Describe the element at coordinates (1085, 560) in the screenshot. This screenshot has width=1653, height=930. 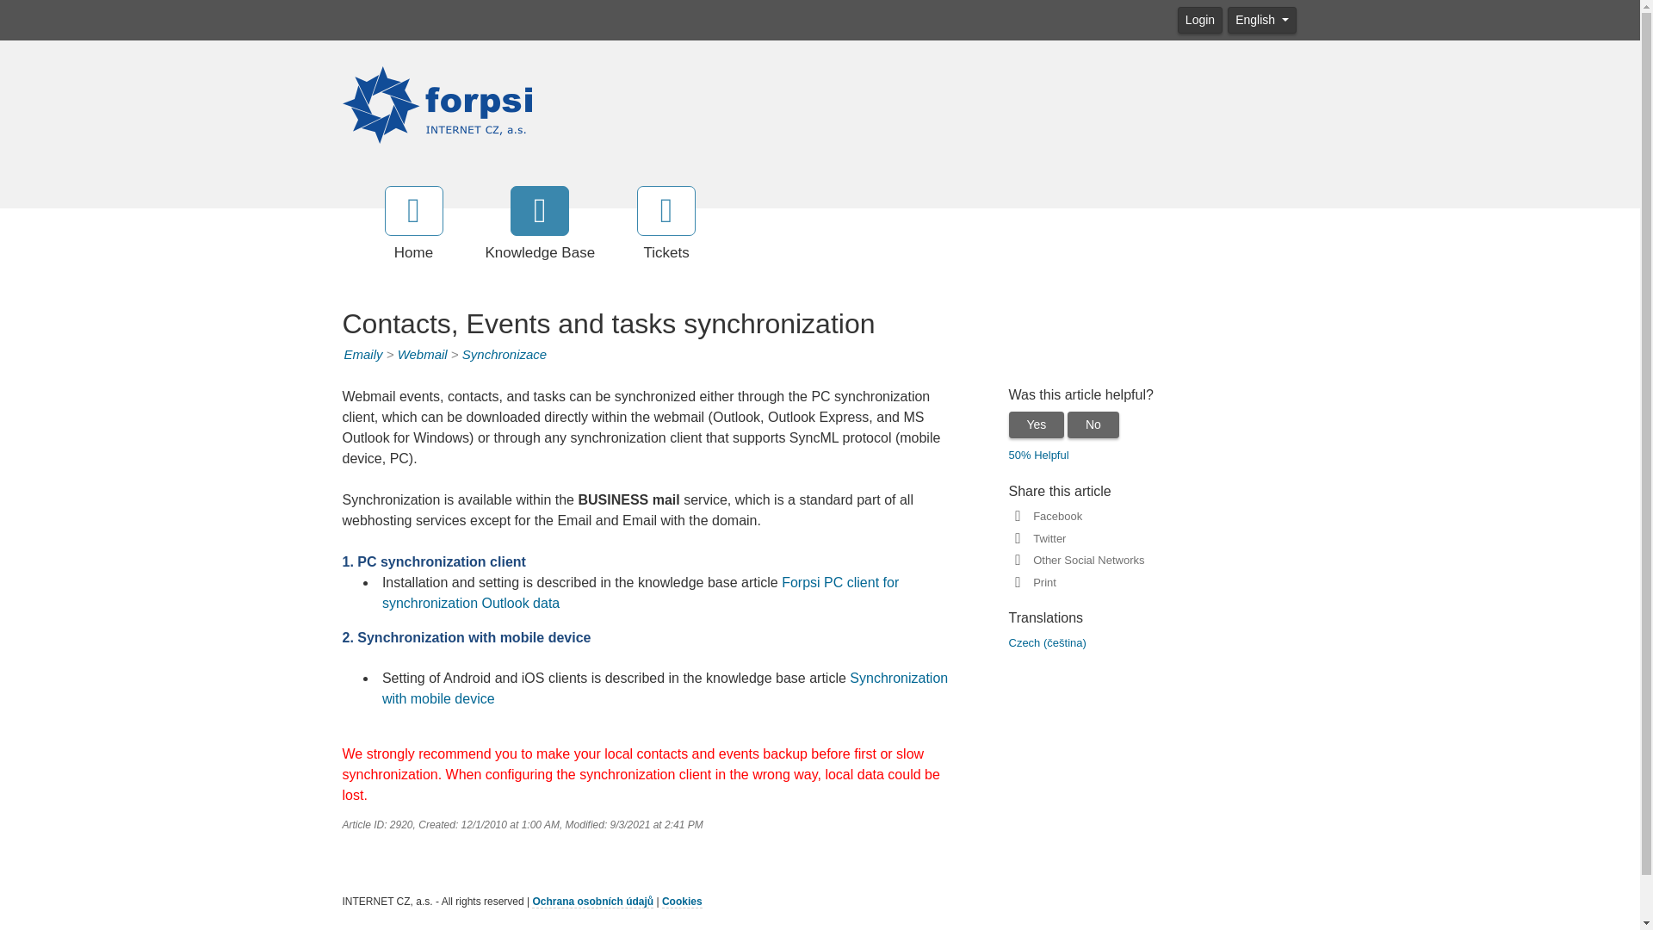
I see `Other Social Networks` at that location.